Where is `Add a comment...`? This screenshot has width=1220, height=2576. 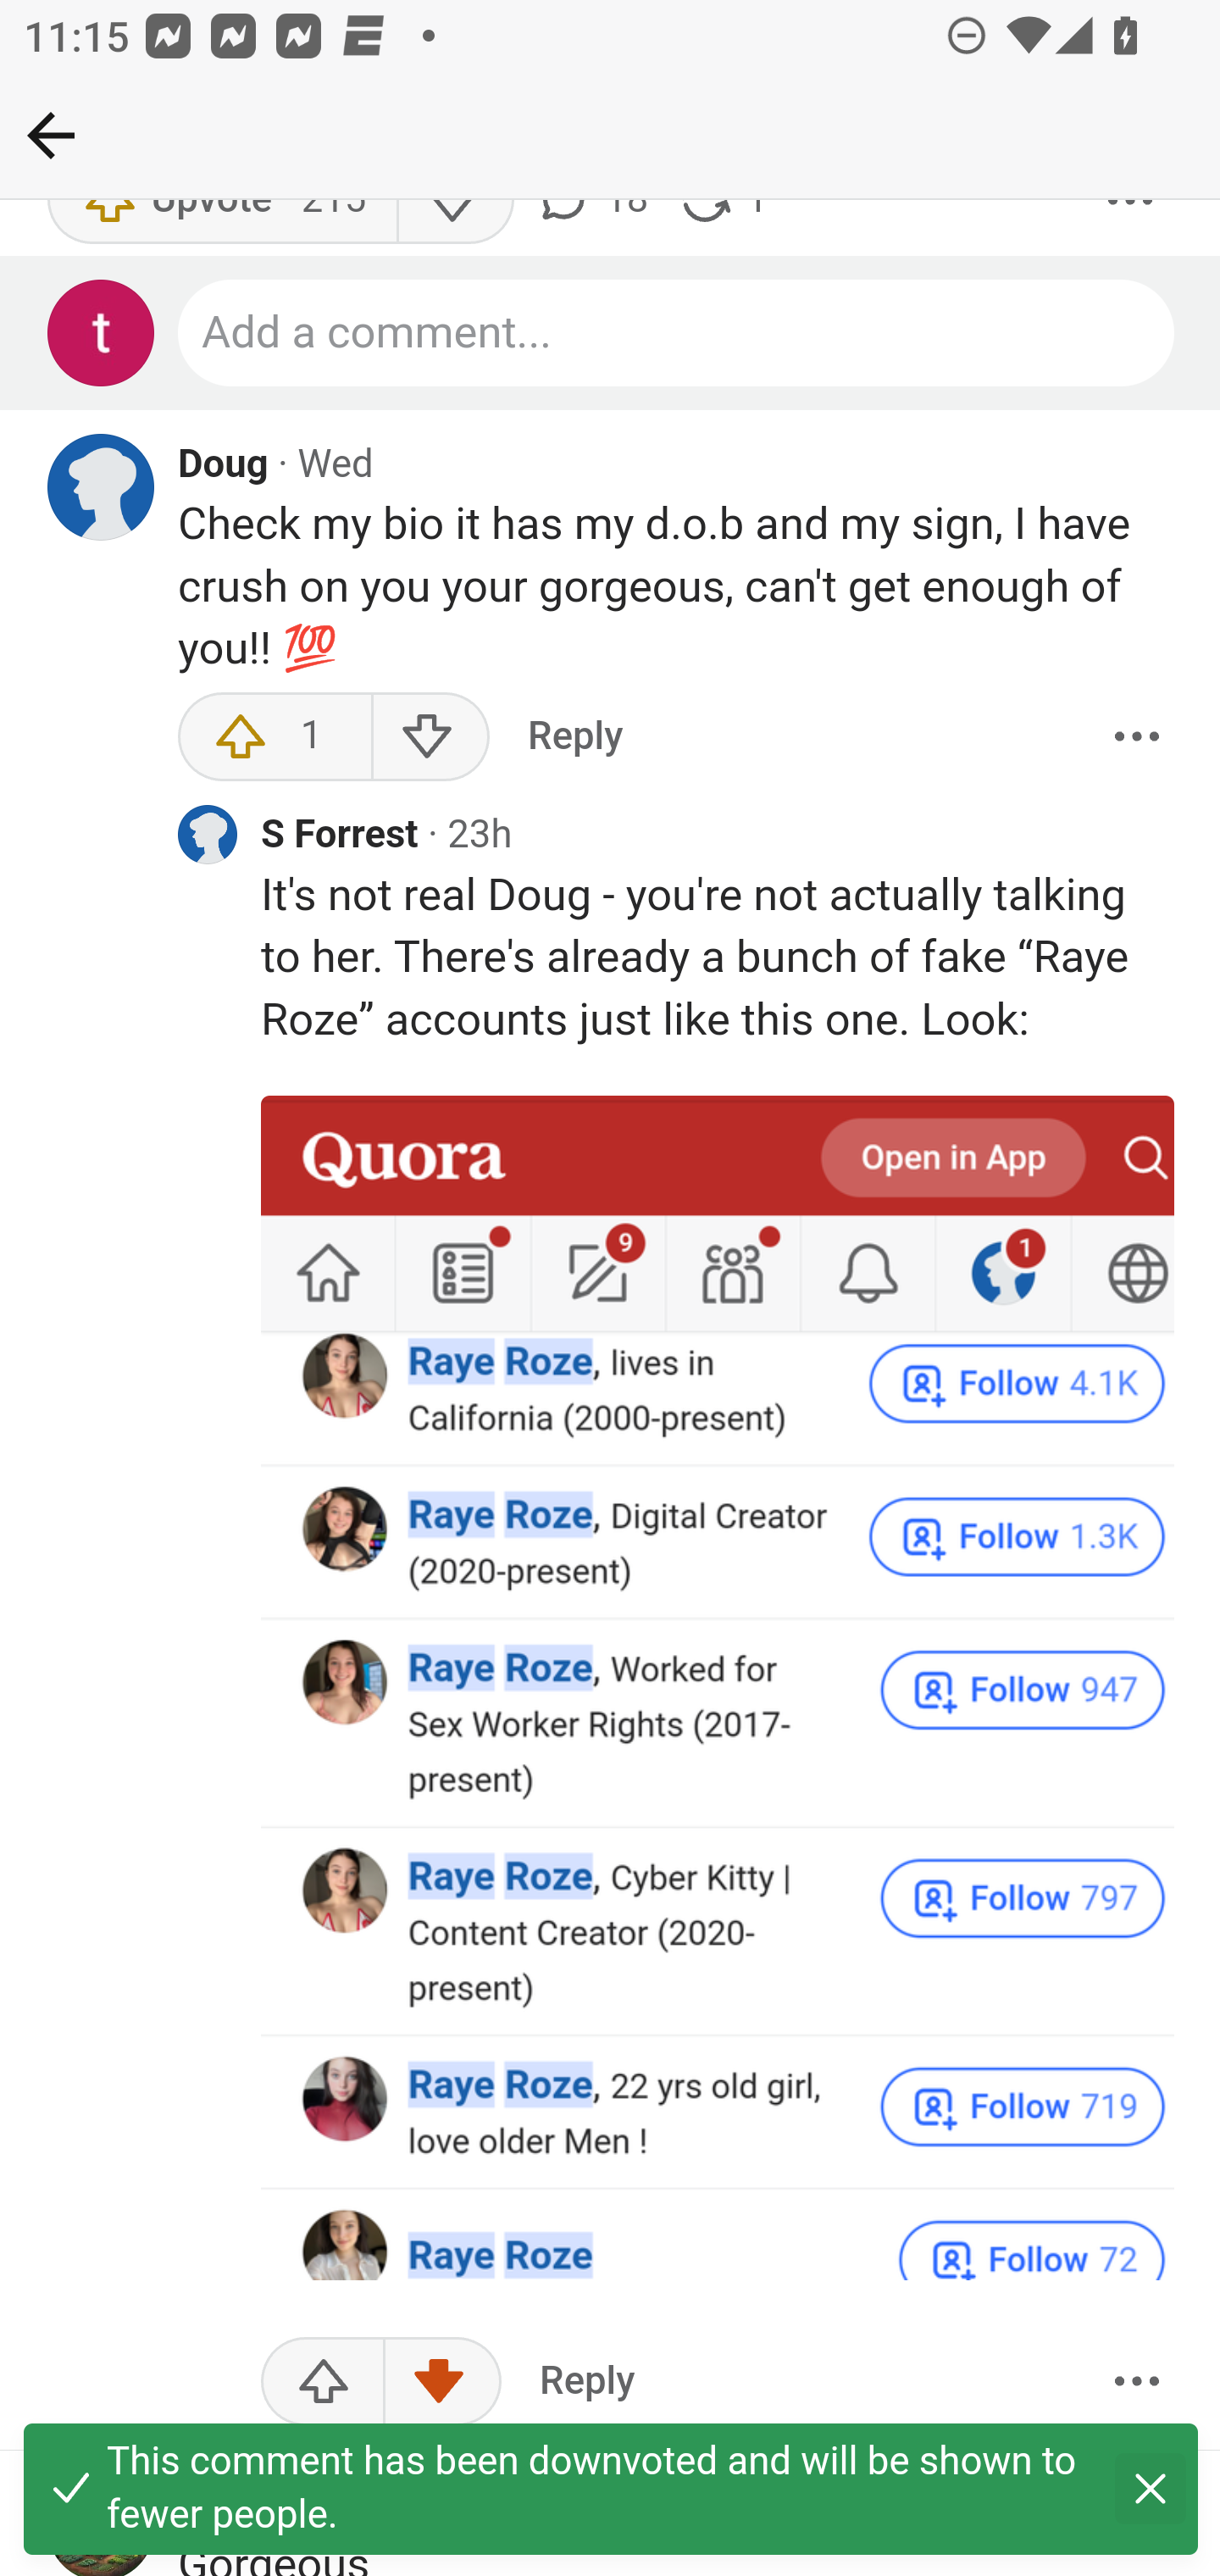
Add a comment... is located at coordinates (678, 336).